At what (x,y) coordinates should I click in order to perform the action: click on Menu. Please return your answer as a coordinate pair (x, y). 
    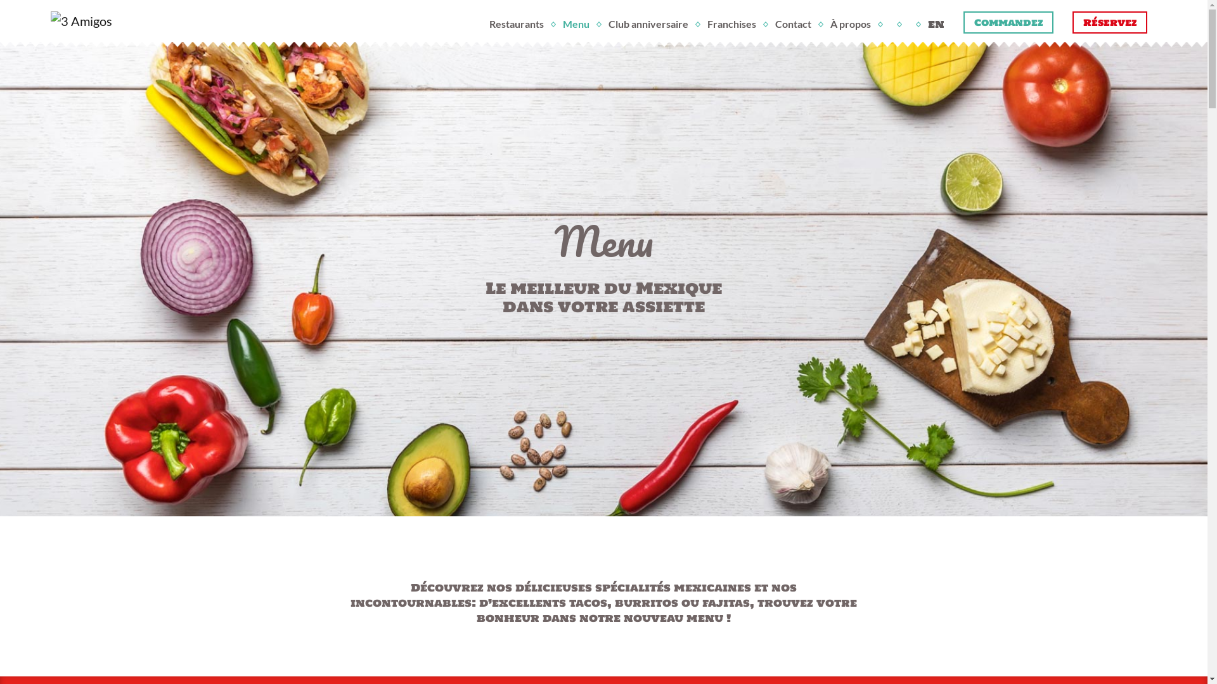
    Looking at the image, I should click on (576, 24).